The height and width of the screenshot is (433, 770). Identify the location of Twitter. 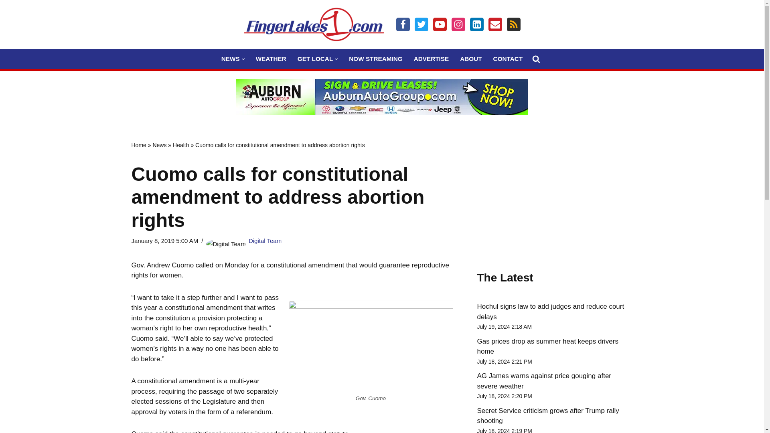
(421, 24).